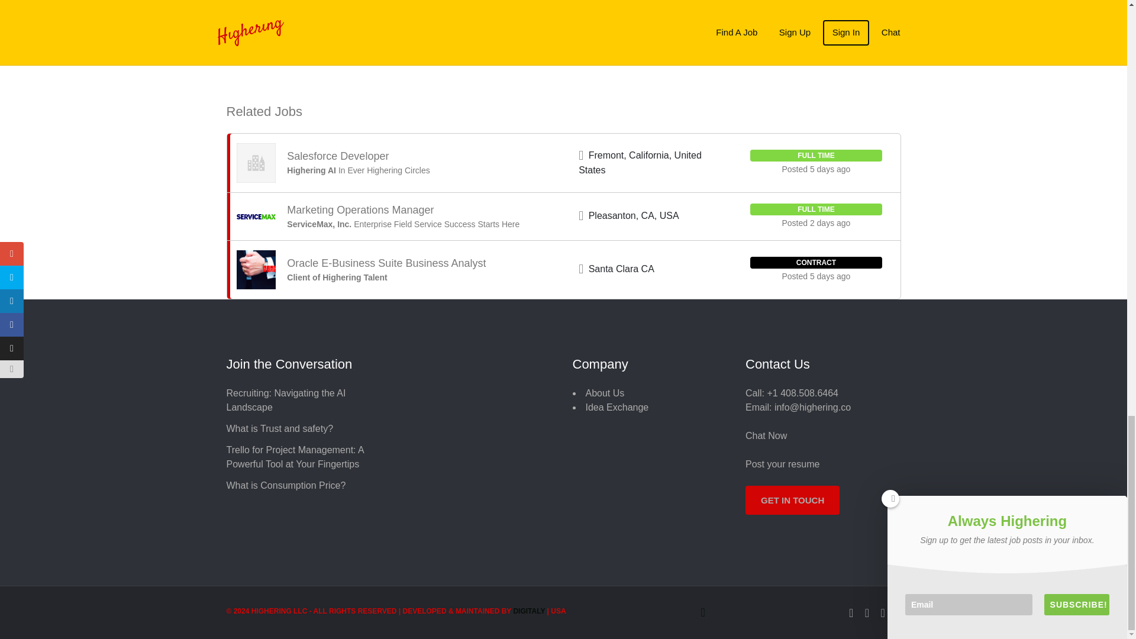 The image size is (1136, 639). I want to click on Recruiting: Navigating the AI Landscape, so click(285, 400).